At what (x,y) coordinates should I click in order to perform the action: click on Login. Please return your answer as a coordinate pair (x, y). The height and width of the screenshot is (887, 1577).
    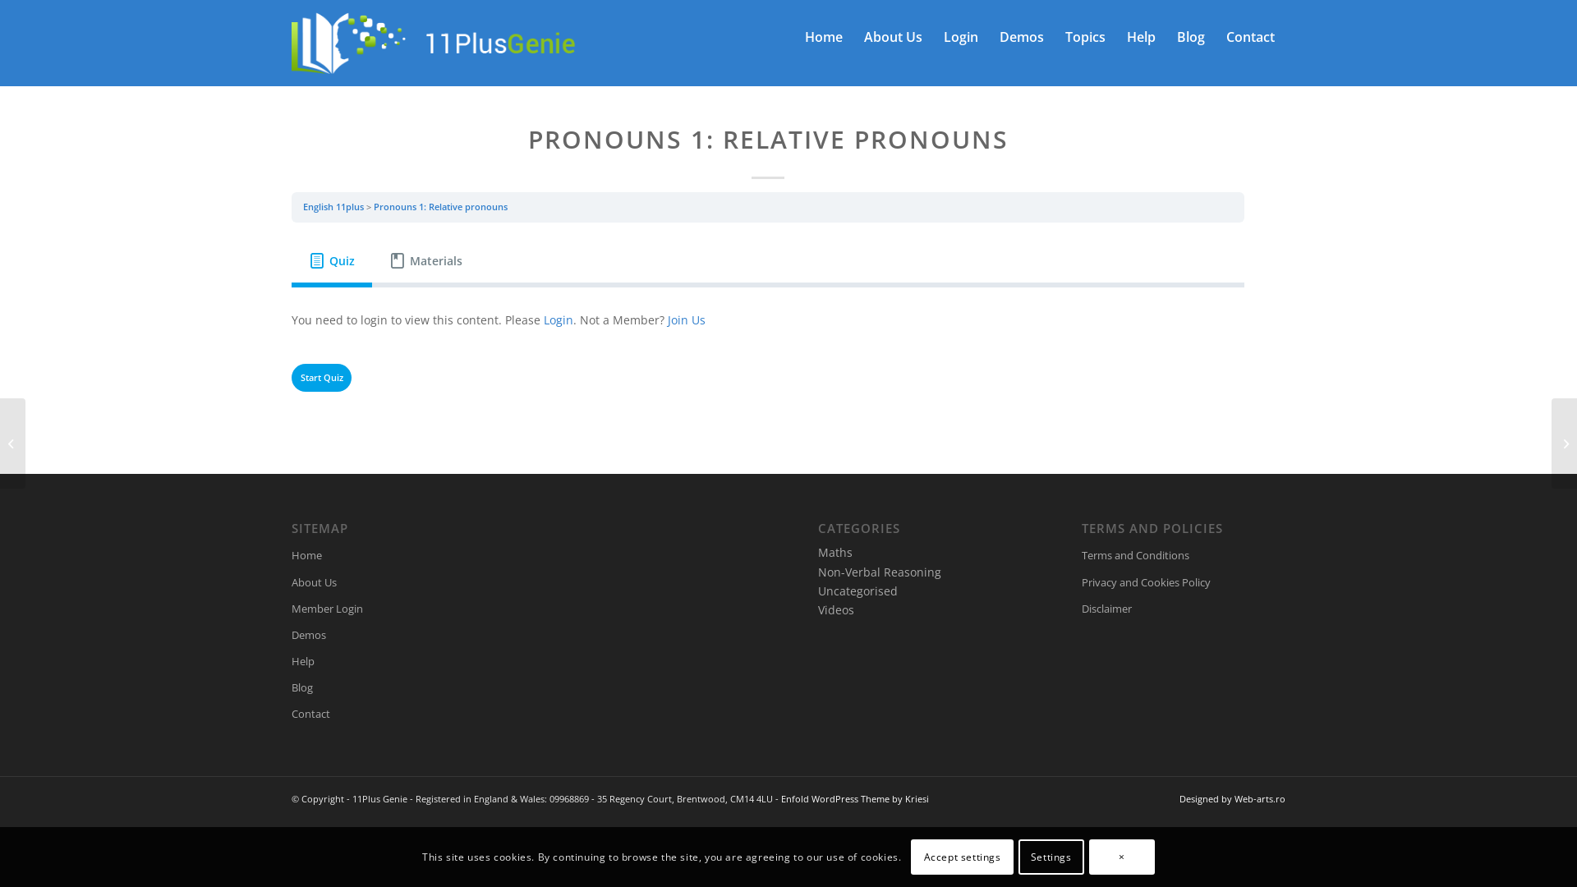
    Looking at the image, I should click on (961, 37).